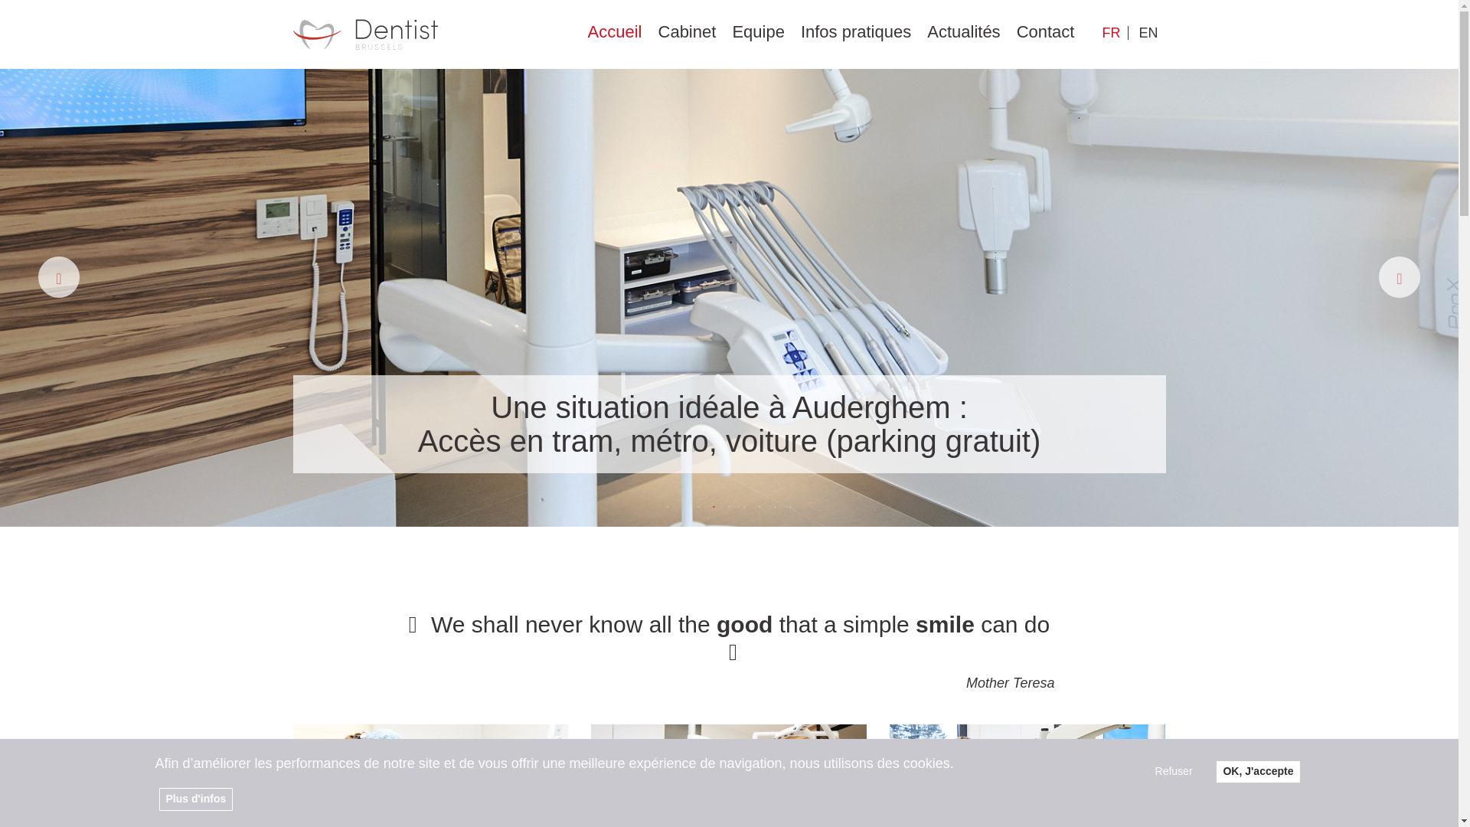 The image size is (1470, 827). Describe the element at coordinates (759, 507) in the screenshot. I see `7` at that location.